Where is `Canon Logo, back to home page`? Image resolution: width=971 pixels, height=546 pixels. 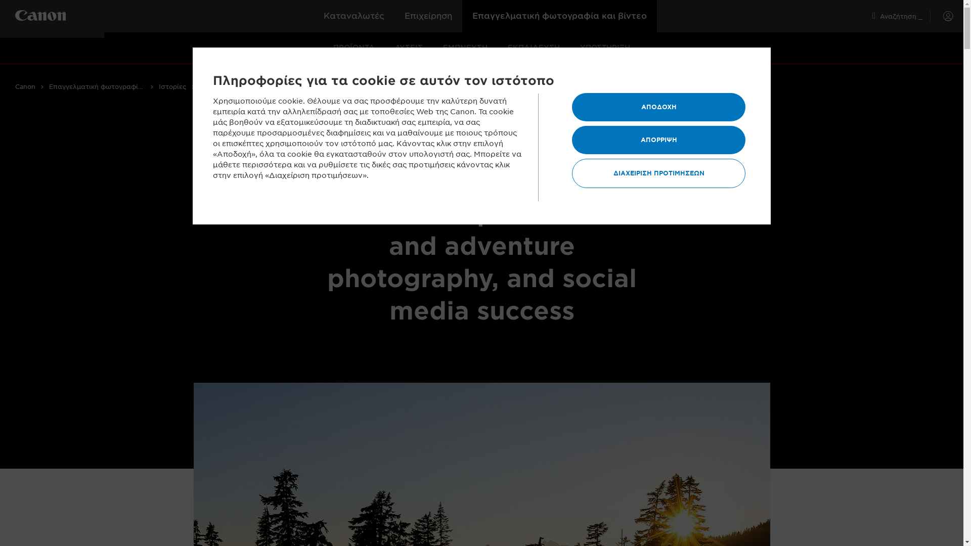 Canon Logo, back to home page is located at coordinates (60, 17).